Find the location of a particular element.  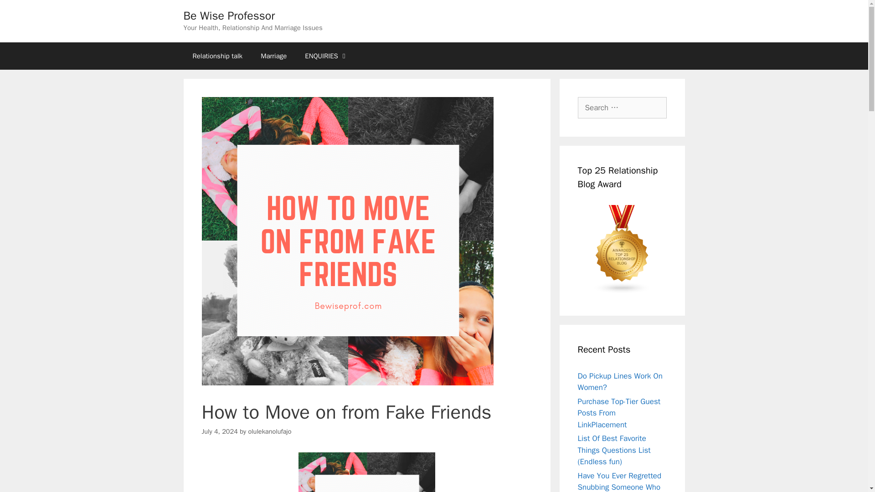

Marriage is located at coordinates (273, 56).